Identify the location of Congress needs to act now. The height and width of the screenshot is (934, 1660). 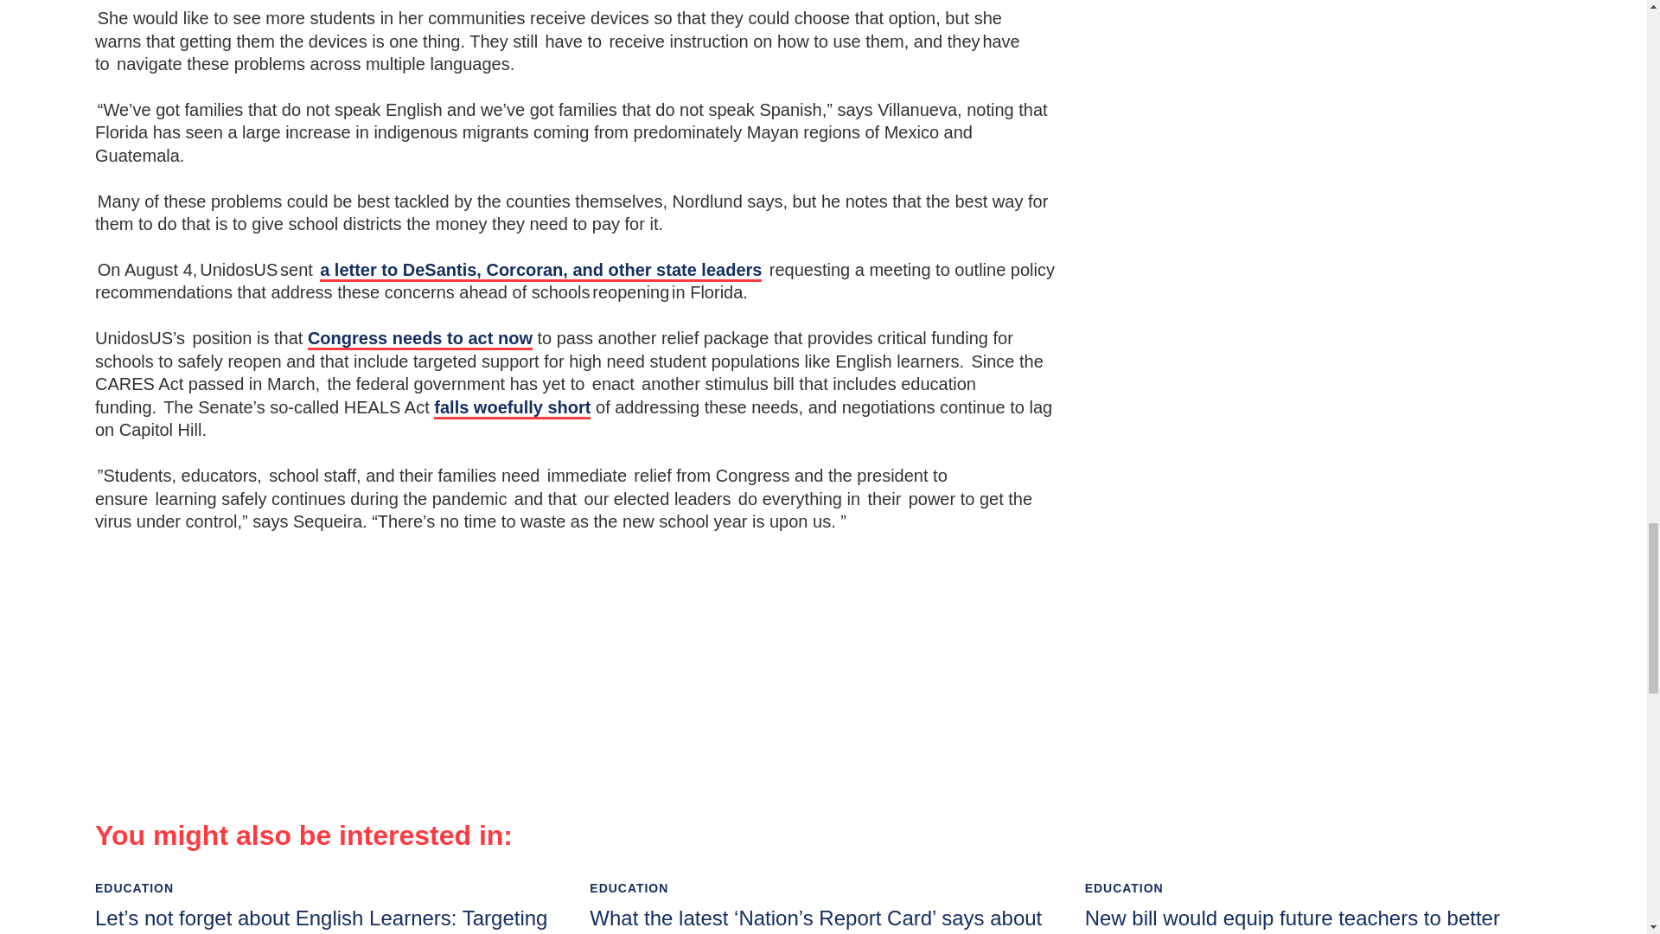
(420, 339).